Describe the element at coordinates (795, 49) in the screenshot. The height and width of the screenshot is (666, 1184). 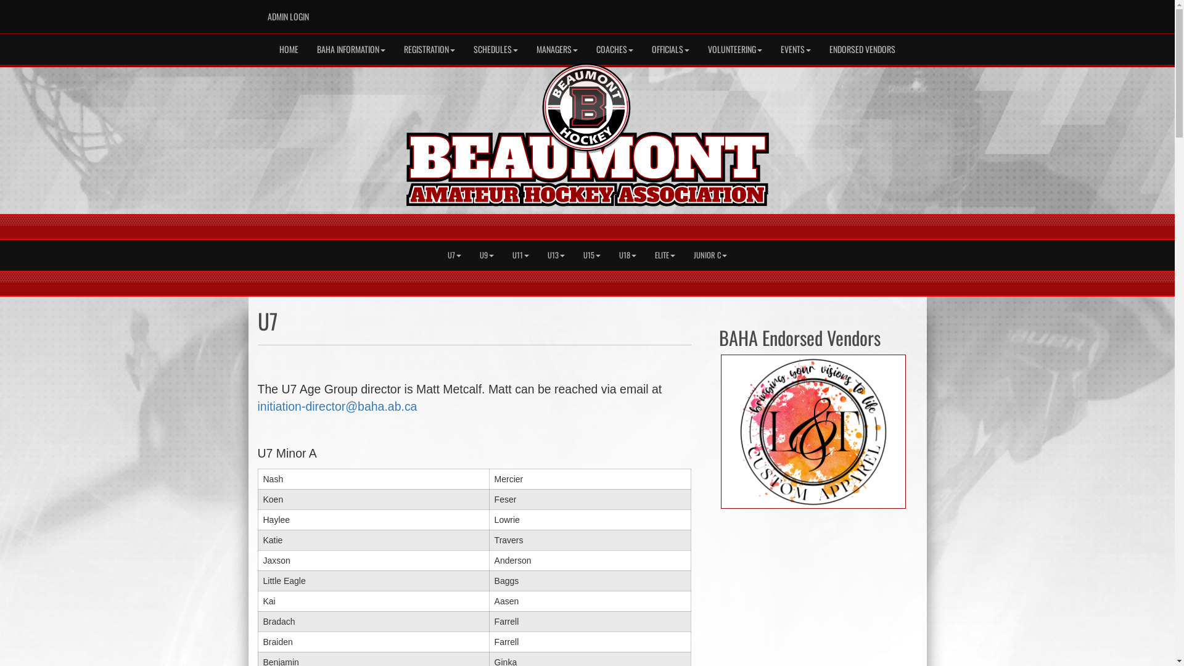
I see `EVENTS` at that location.